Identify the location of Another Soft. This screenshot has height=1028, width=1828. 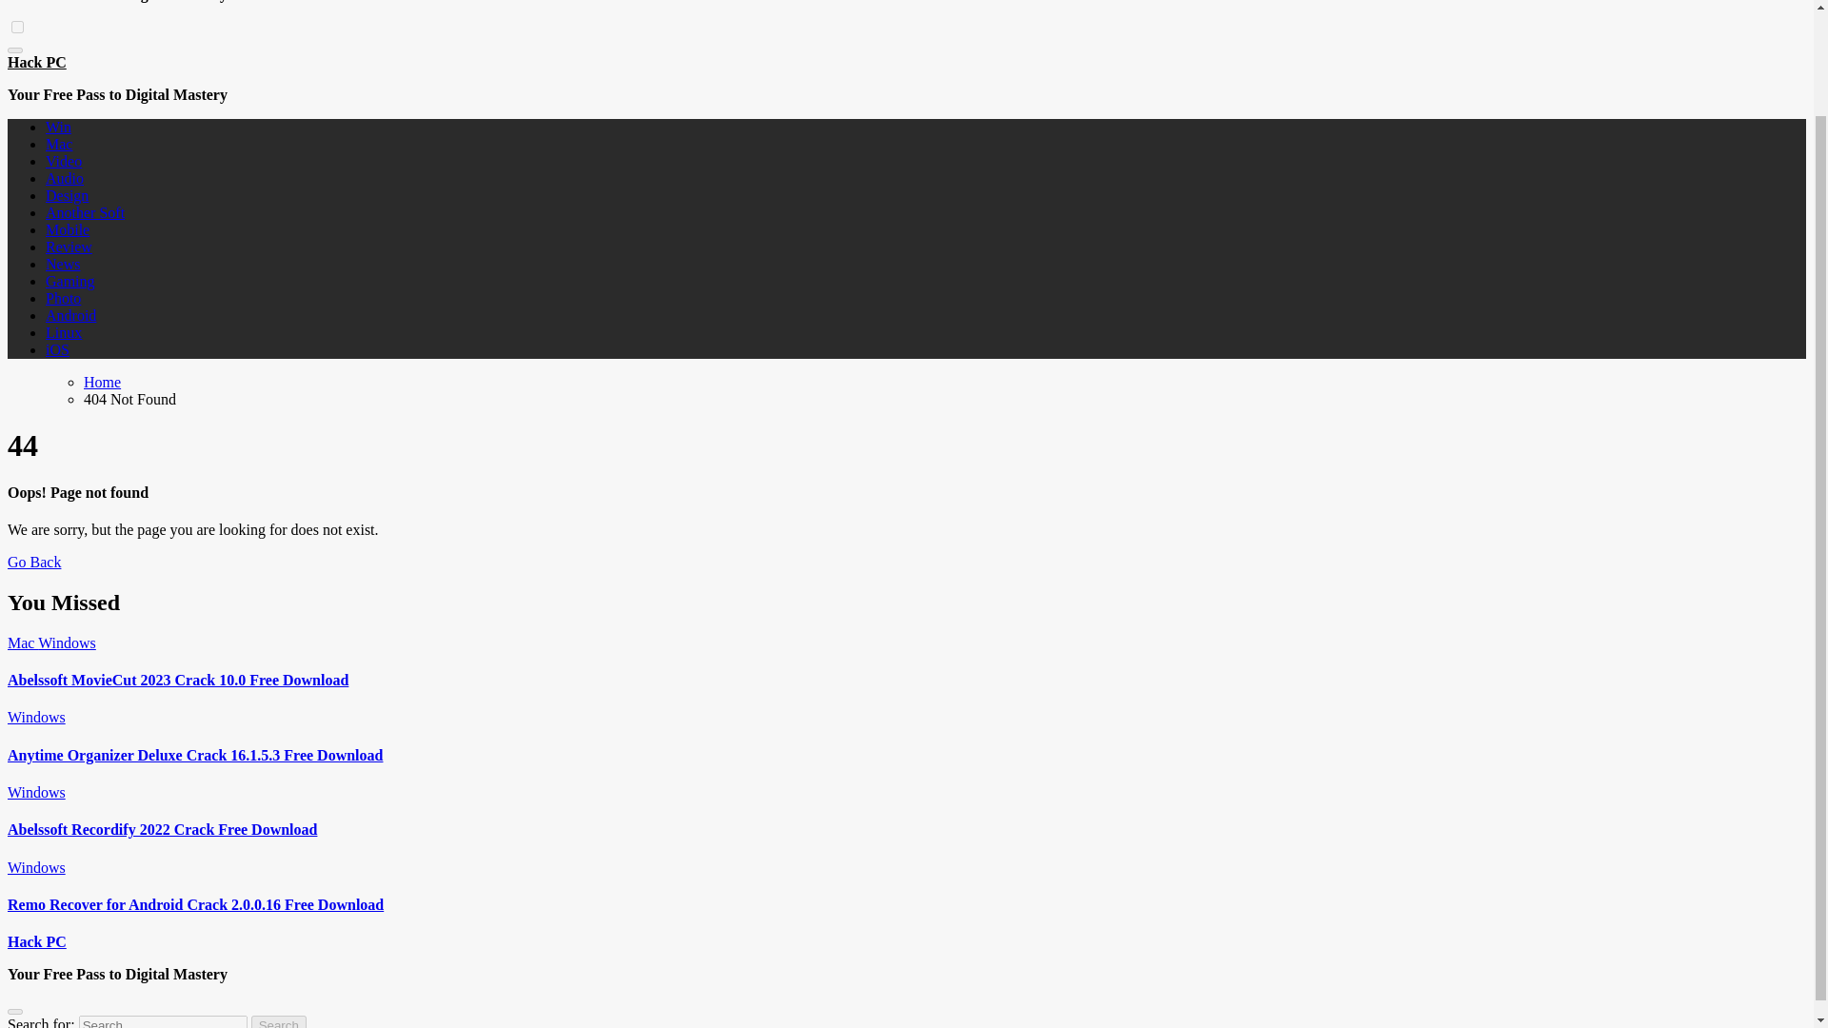
(85, 212).